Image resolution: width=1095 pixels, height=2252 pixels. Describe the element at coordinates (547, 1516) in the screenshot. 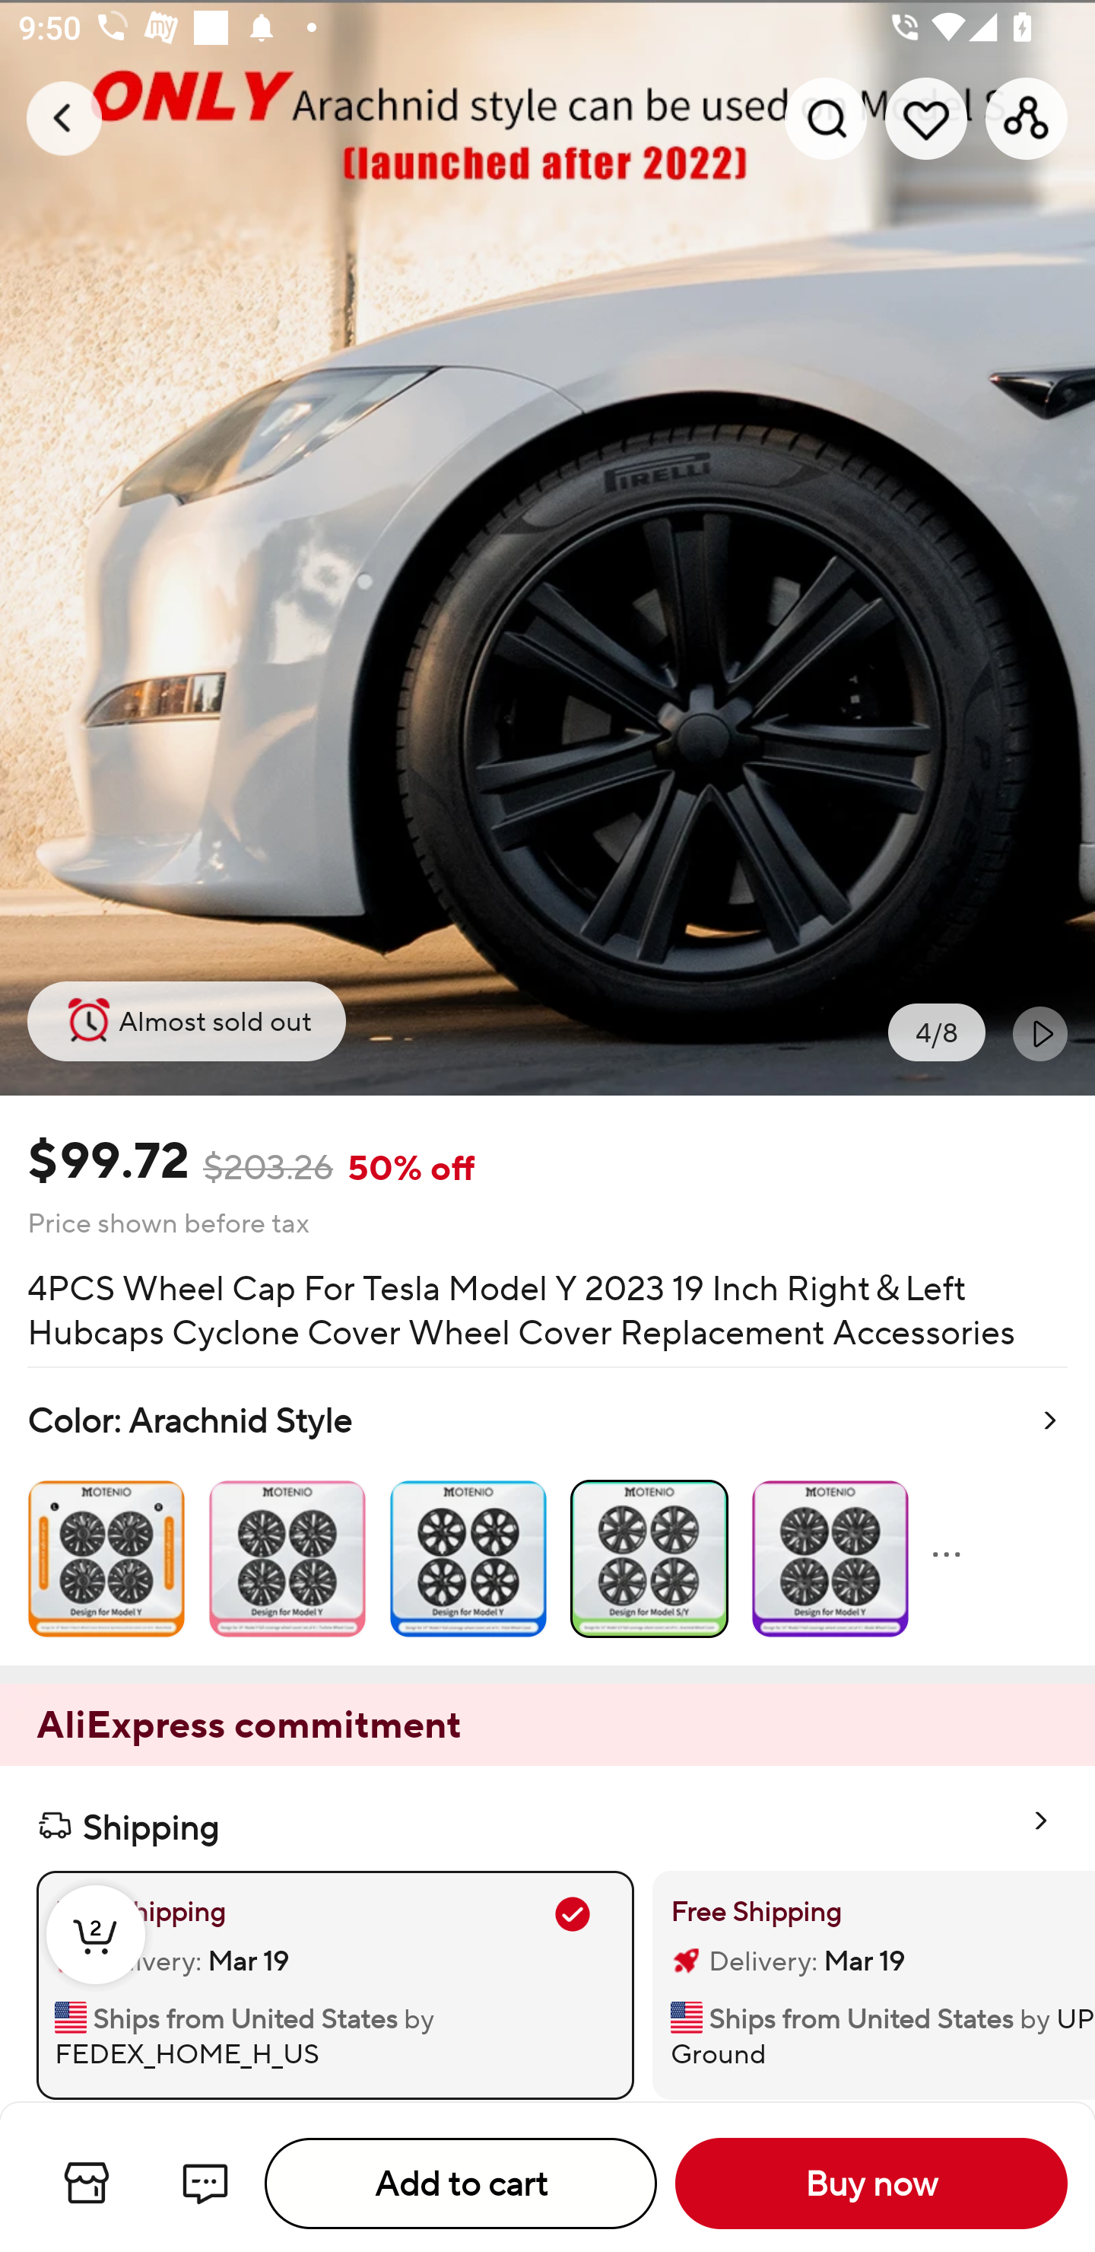

I see `Color: Arachnid Style ` at that location.